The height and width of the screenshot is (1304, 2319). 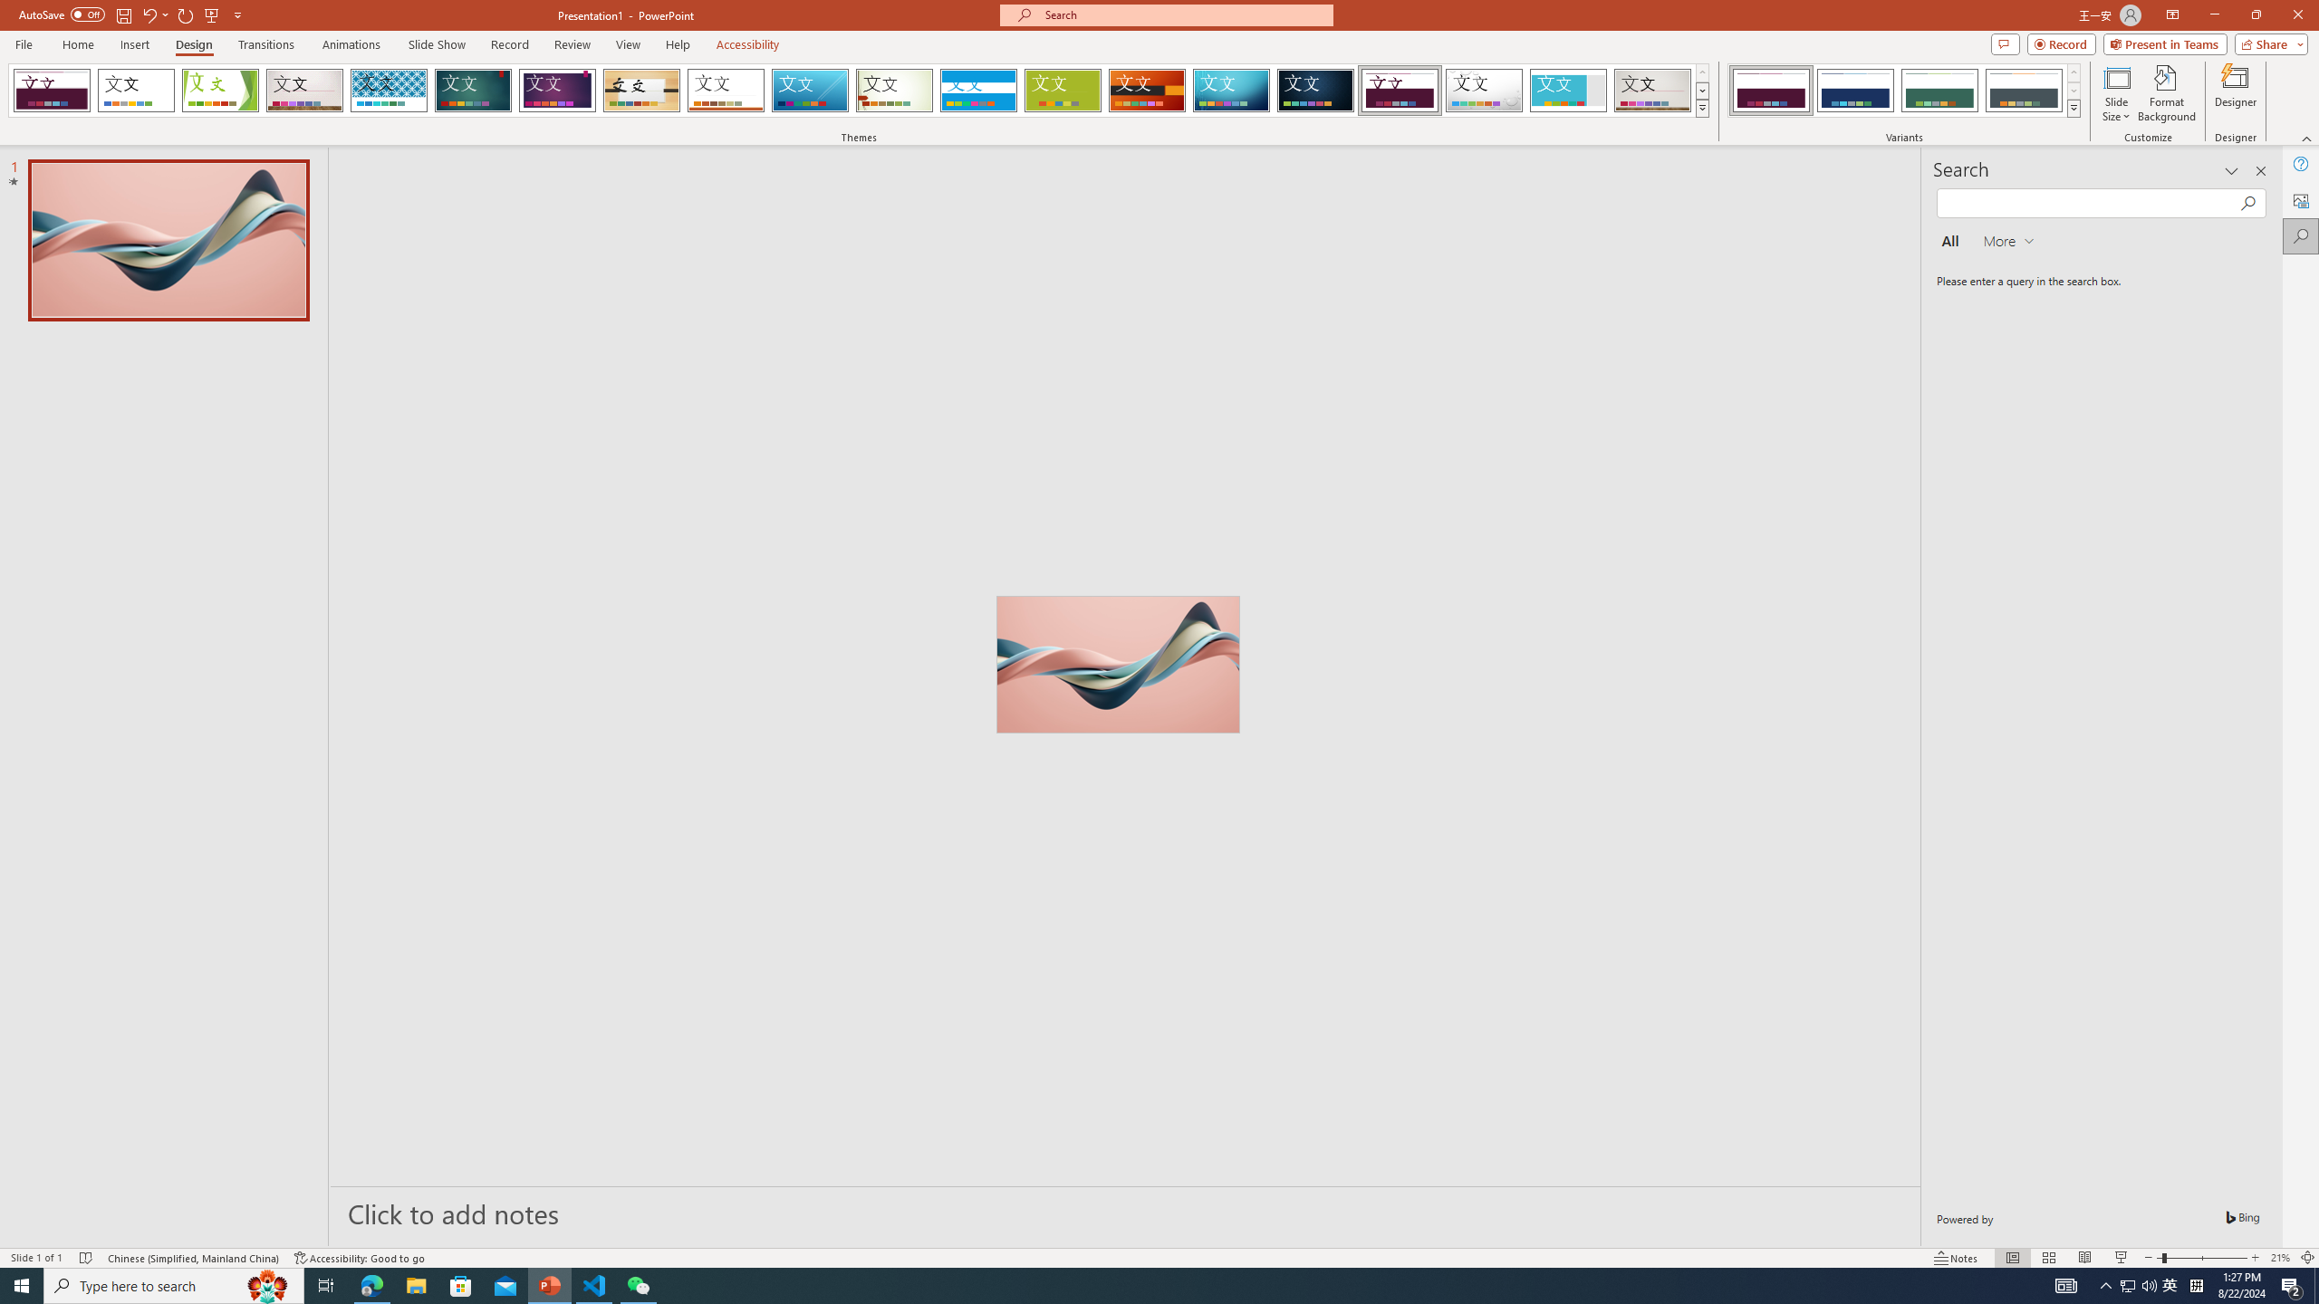 I want to click on Dividend Variant 1, so click(x=1771, y=91).